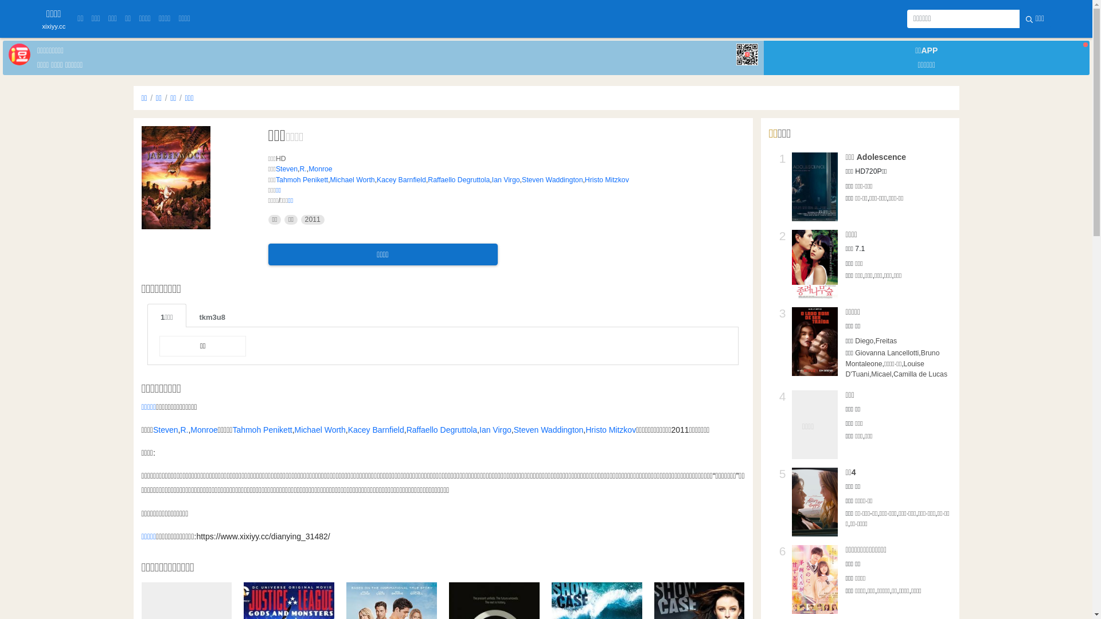 Image resolution: width=1101 pixels, height=619 pixels. What do you see at coordinates (920, 374) in the screenshot?
I see `Camilla de Lucas` at bounding box center [920, 374].